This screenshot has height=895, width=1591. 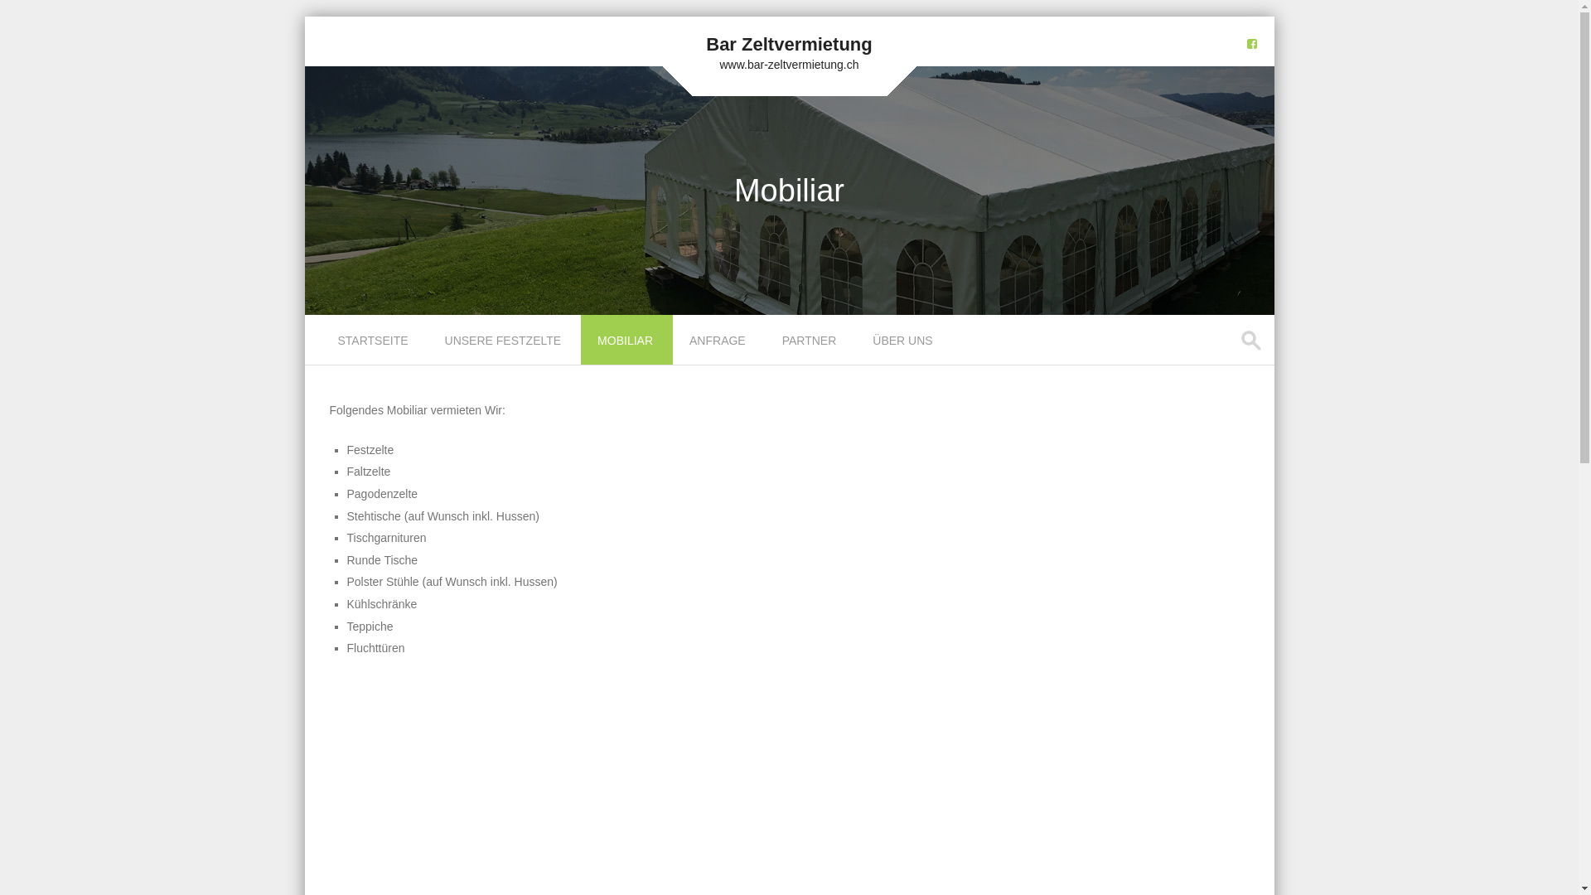 What do you see at coordinates (28, 16) in the screenshot?
I see `Search` at bounding box center [28, 16].